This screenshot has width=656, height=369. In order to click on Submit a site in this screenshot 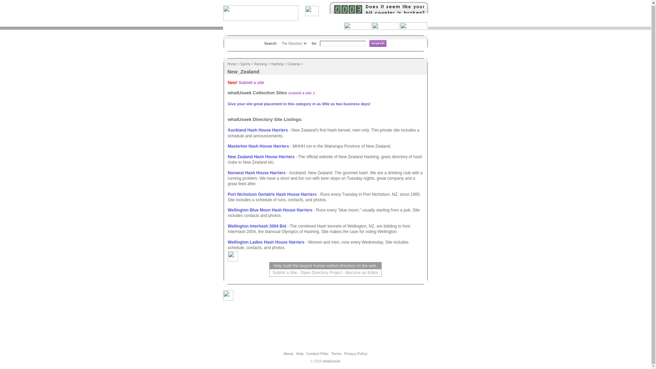, I will do `click(251, 83)`.